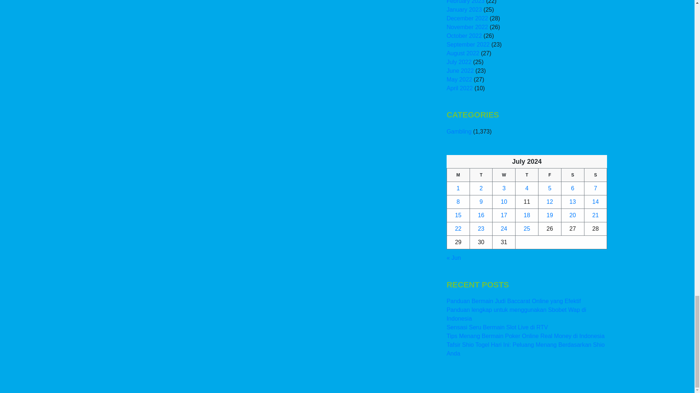 The image size is (700, 393). Describe the element at coordinates (526, 175) in the screenshot. I see `Thursday` at that location.